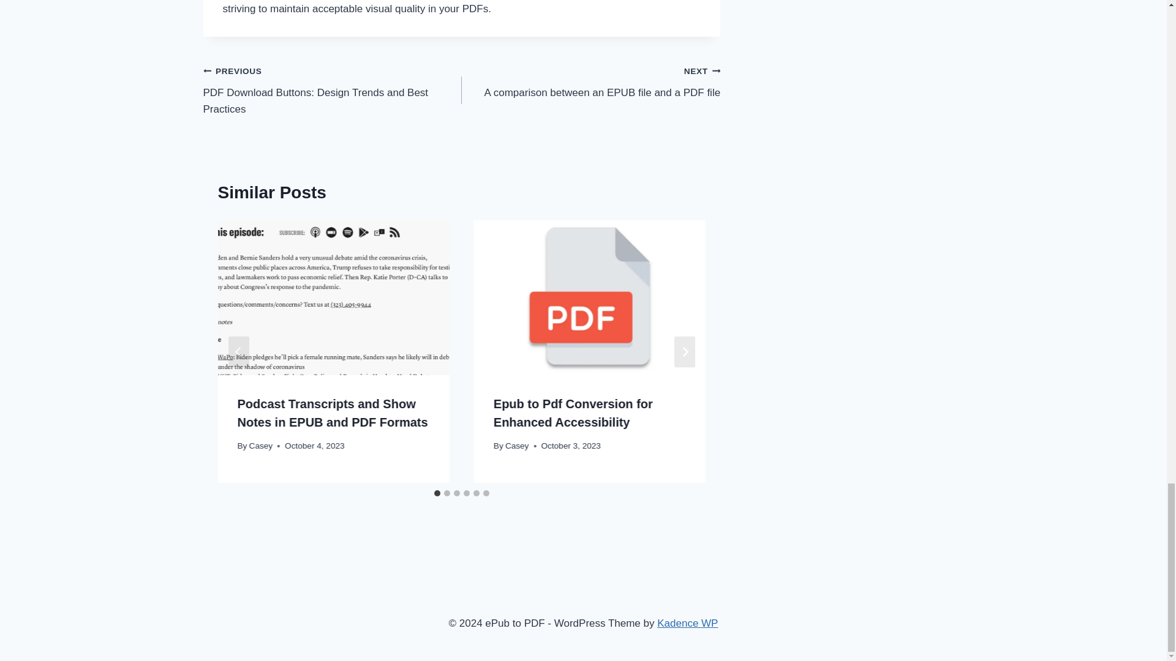  Describe the element at coordinates (261, 446) in the screenshot. I see `Casey` at that location.